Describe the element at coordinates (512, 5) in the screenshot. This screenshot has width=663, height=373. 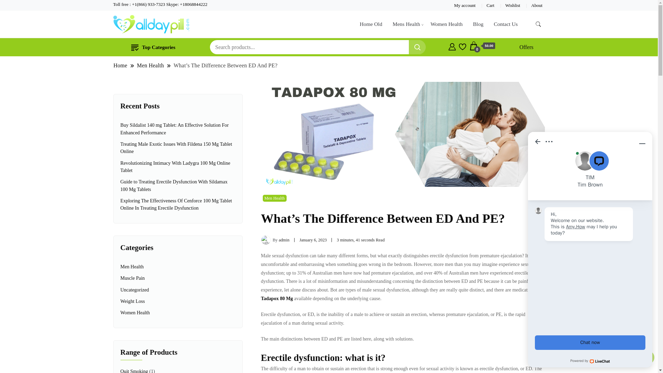
I see `Wishlist` at that location.